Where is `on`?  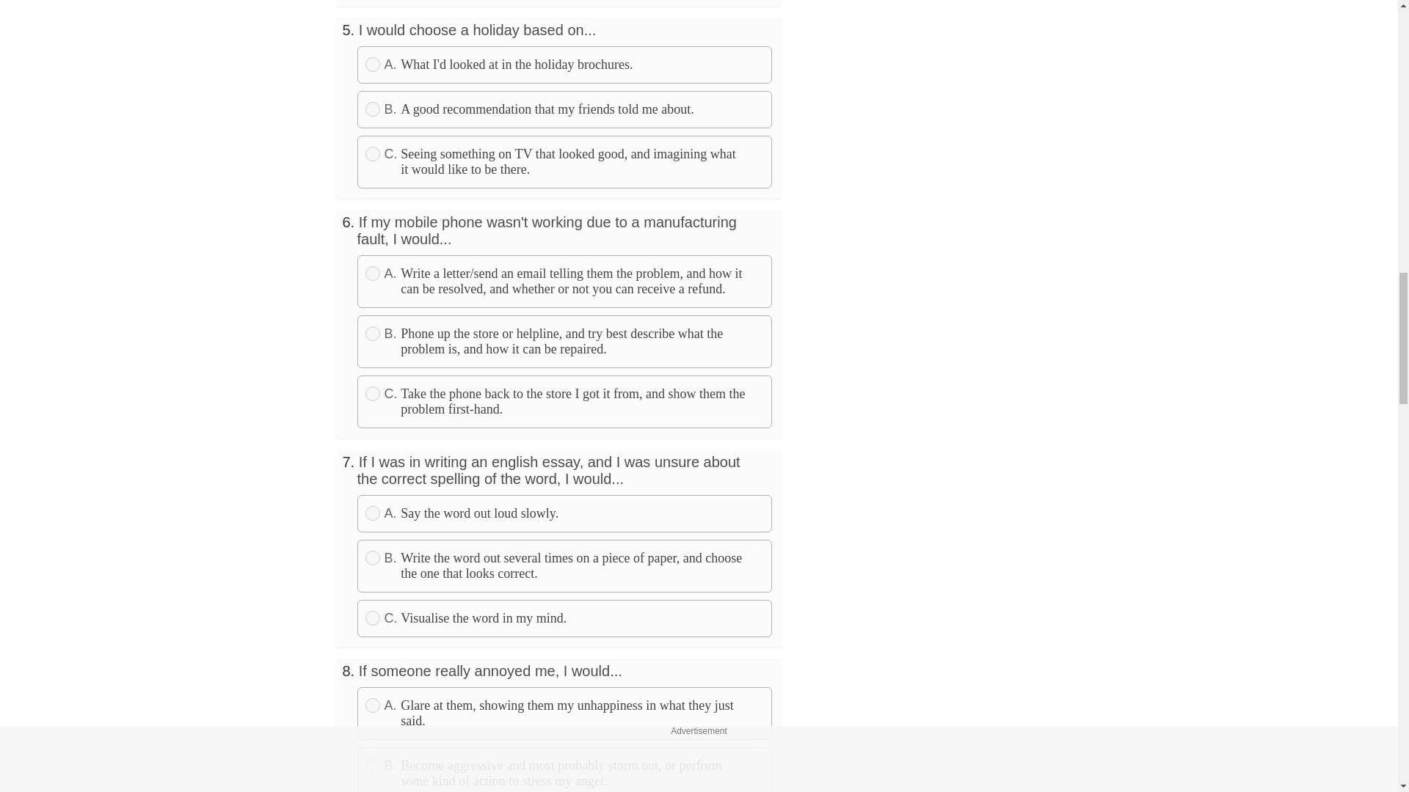 on is located at coordinates (373, 273).